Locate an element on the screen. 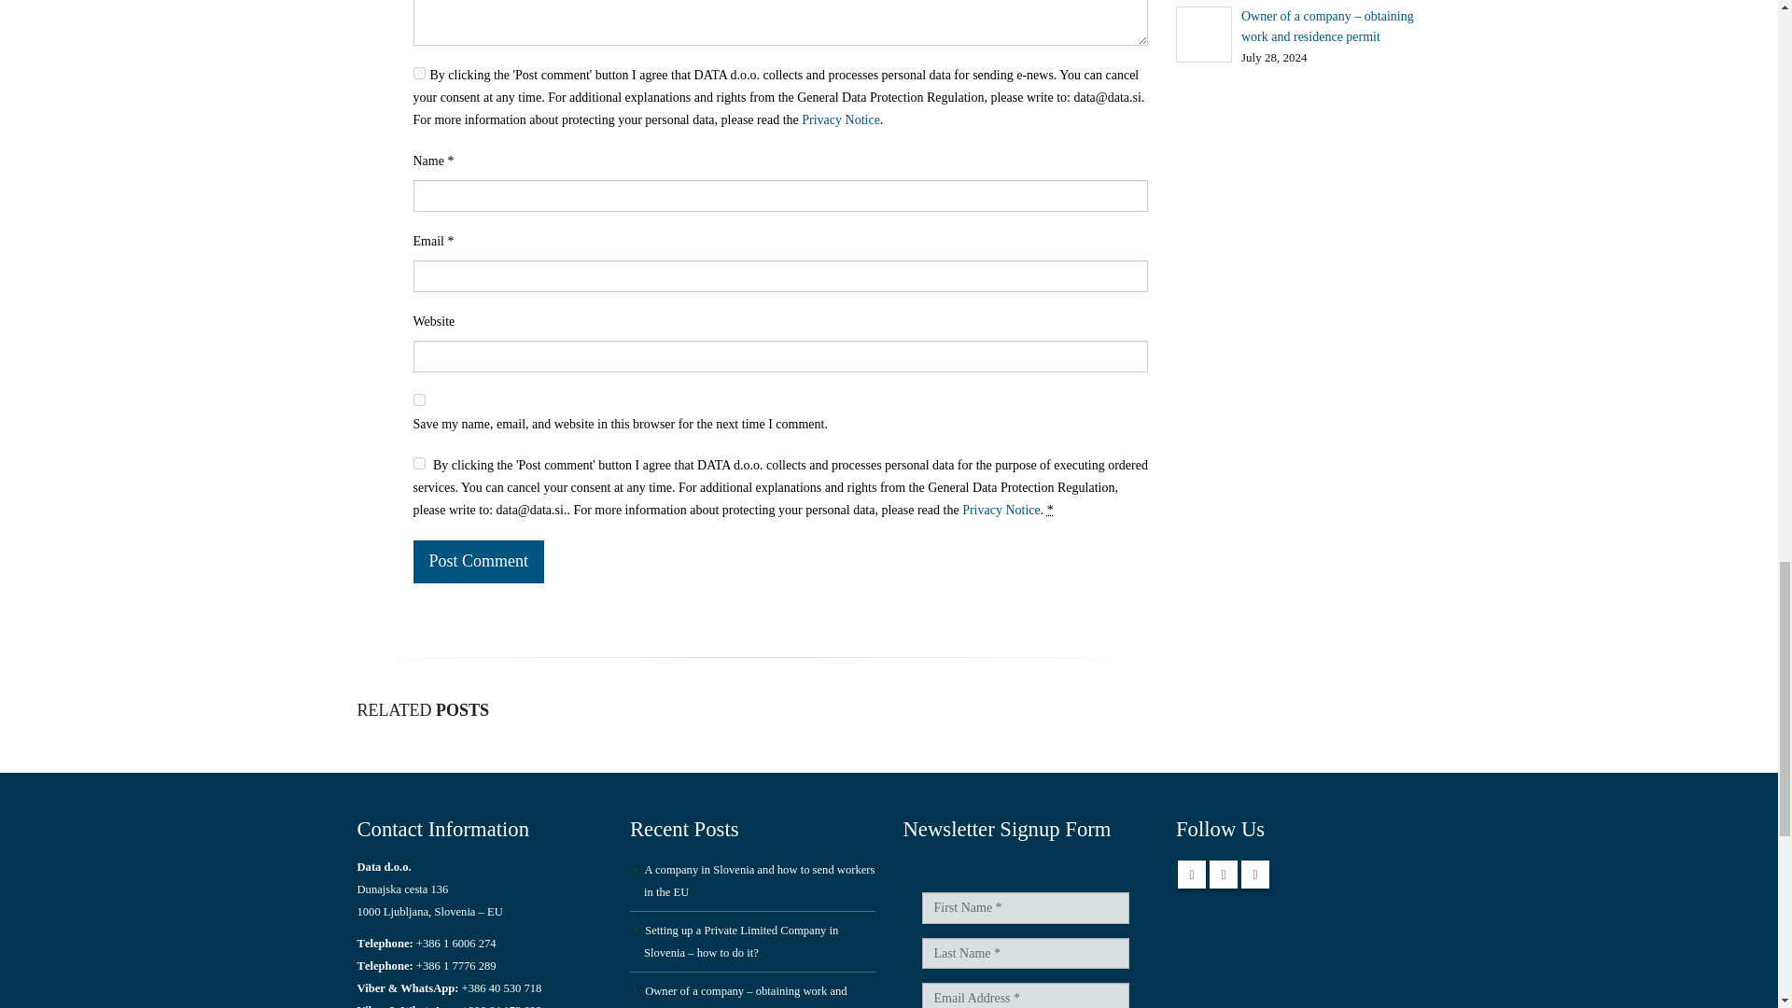 The image size is (1792, 1008). Privacy Notice is located at coordinates (1001, 510).